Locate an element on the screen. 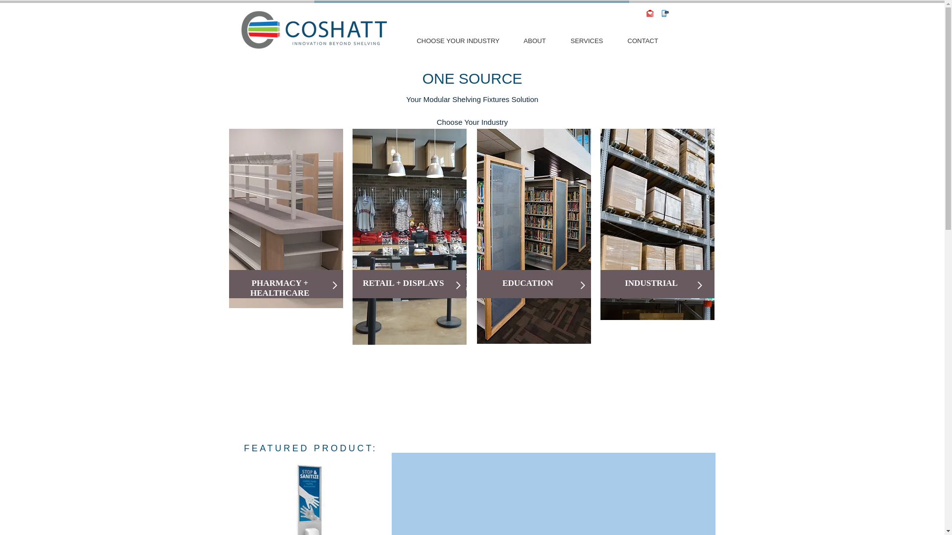 The image size is (952, 535). CONTACT is located at coordinates (643, 41).